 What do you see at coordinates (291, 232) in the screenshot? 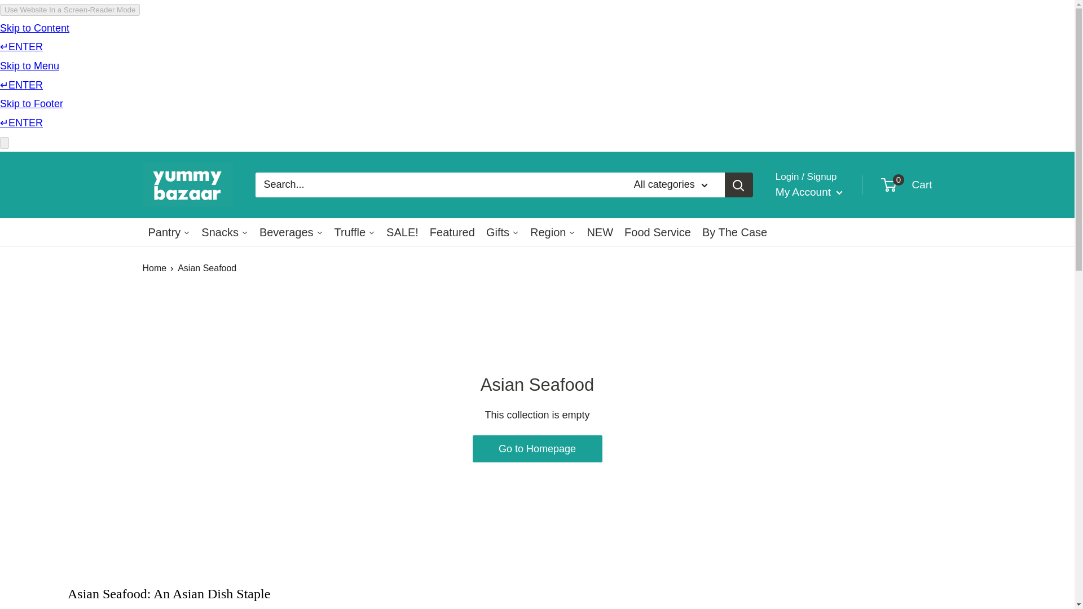
I see `Truffle` at bounding box center [291, 232].